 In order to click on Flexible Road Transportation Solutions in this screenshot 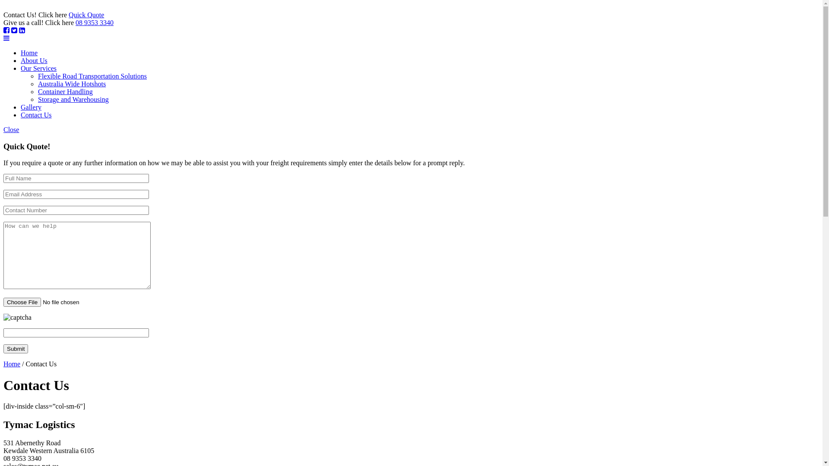, I will do `click(92, 76)`.